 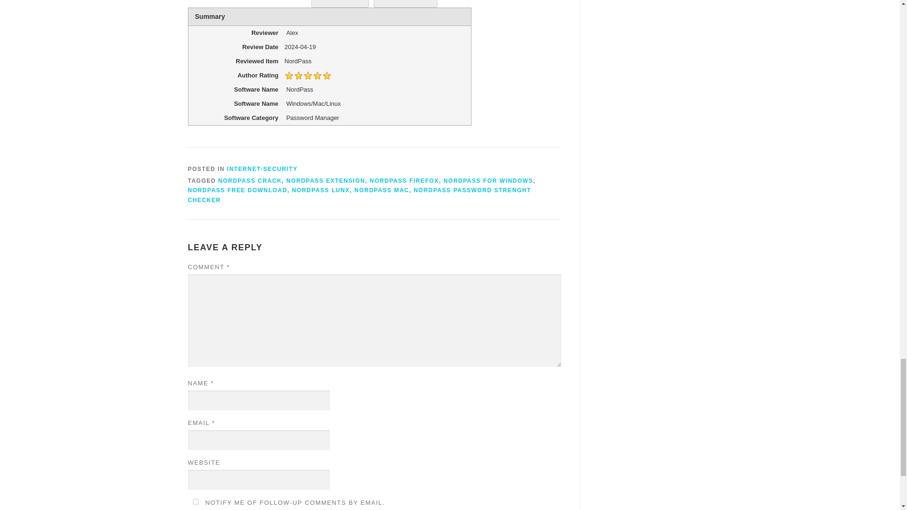 I want to click on NORDPASS LUNX, so click(x=321, y=190).